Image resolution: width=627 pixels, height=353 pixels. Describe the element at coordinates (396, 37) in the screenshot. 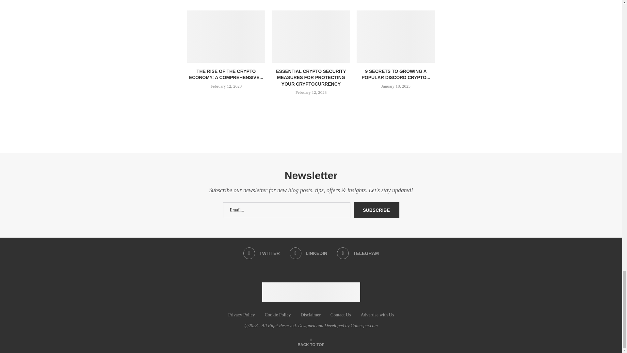

I see `9 Secrets to Growing a Popular Discord Crypto Group` at that location.